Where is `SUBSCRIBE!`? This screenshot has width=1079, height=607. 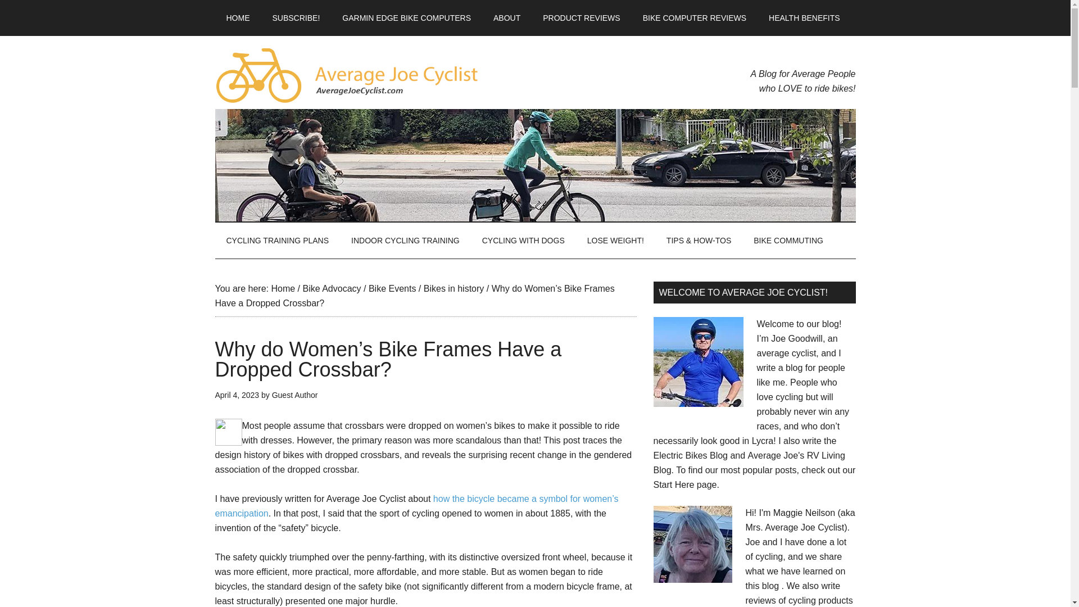
SUBSCRIBE! is located at coordinates (296, 18).